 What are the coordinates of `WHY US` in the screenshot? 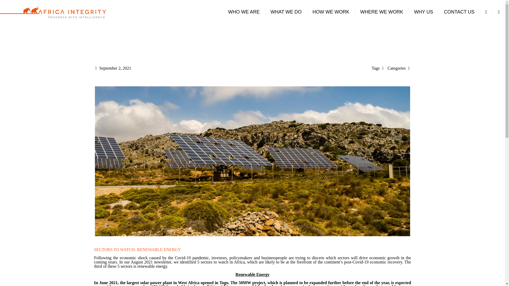 It's located at (424, 12).